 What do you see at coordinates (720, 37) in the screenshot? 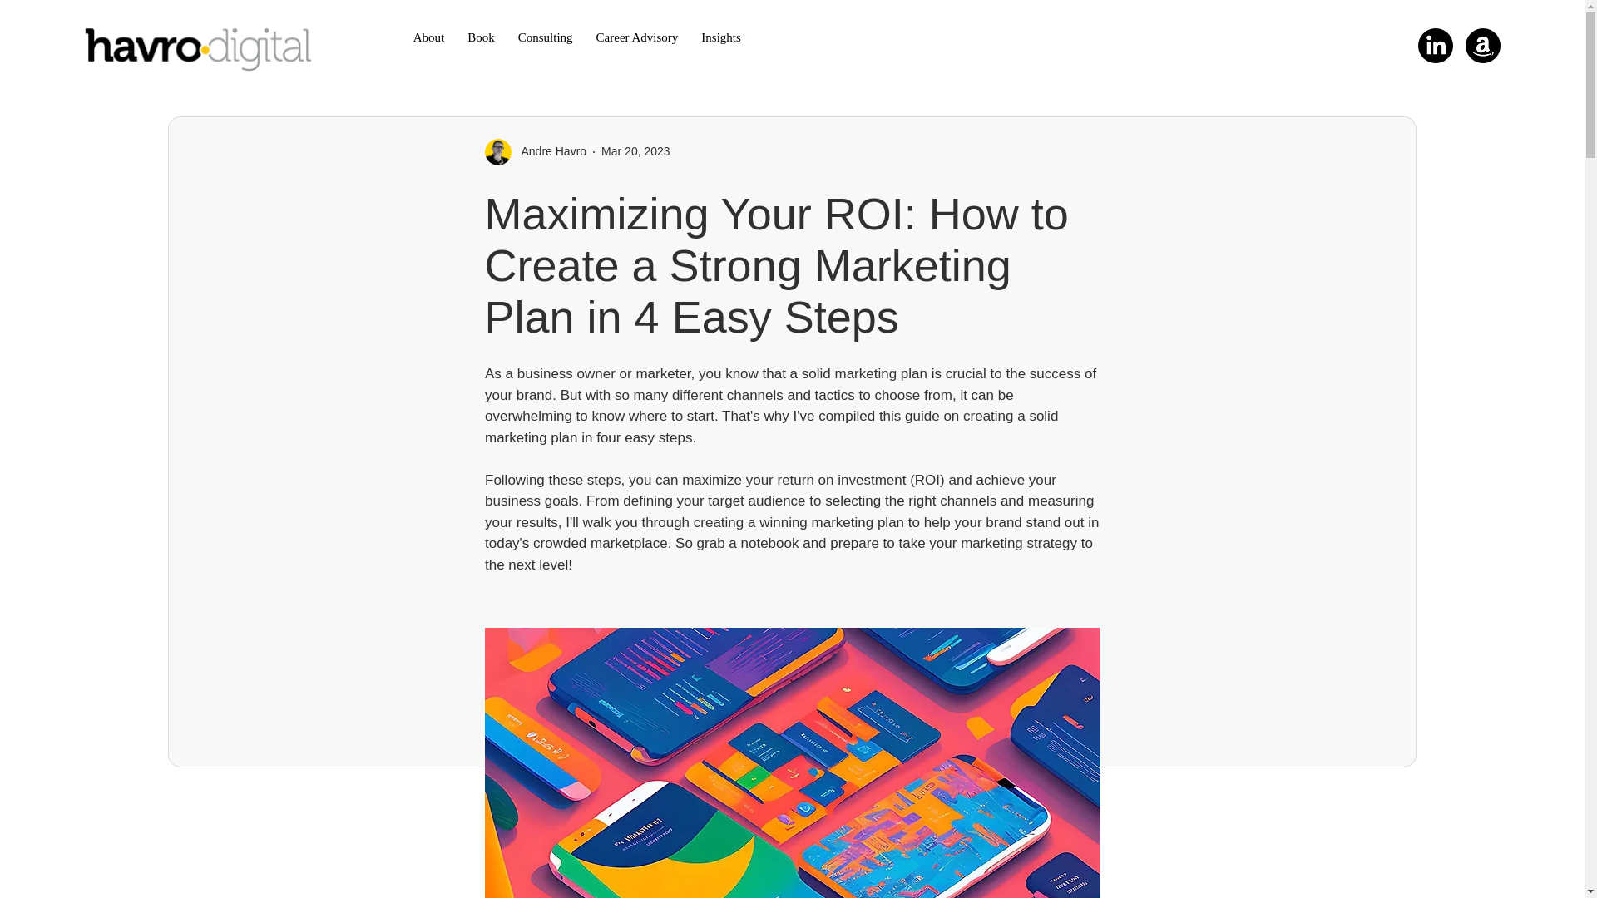
I see `Insights` at bounding box center [720, 37].